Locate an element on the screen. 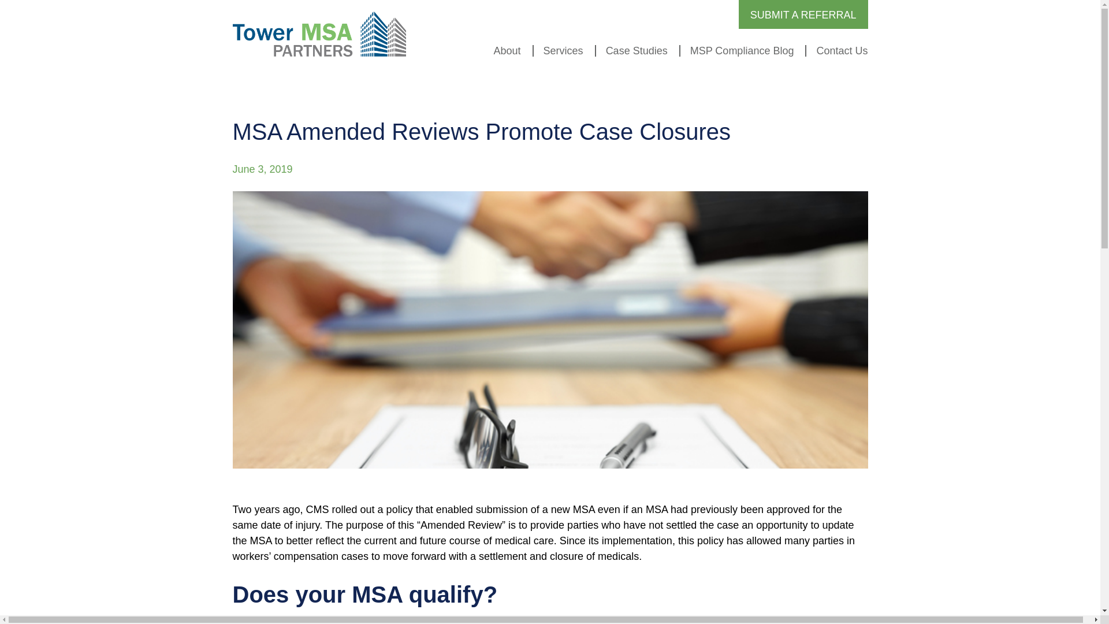 This screenshot has height=624, width=1109. Services is located at coordinates (558, 51).